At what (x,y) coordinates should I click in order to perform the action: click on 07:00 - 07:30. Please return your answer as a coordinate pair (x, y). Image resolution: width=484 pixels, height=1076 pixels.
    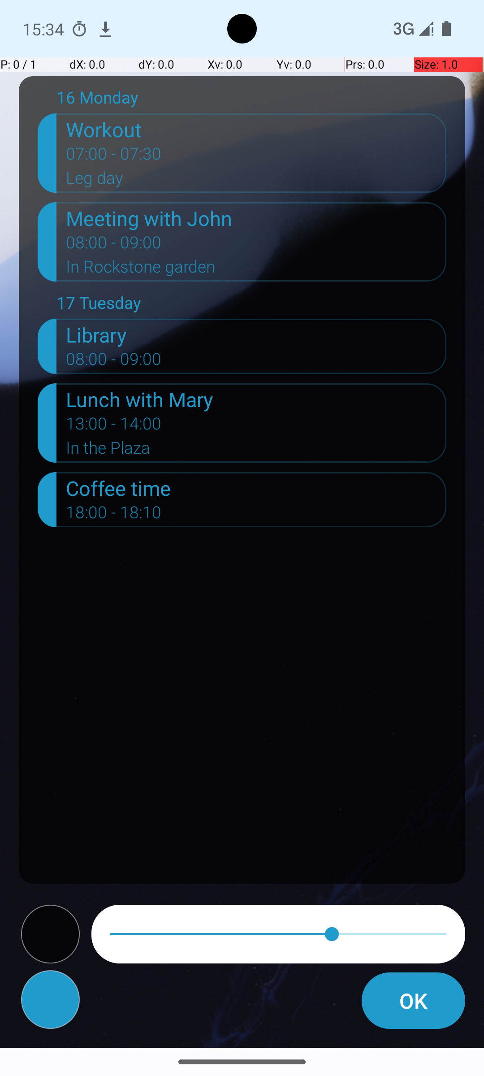
    Looking at the image, I should click on (114, 156).